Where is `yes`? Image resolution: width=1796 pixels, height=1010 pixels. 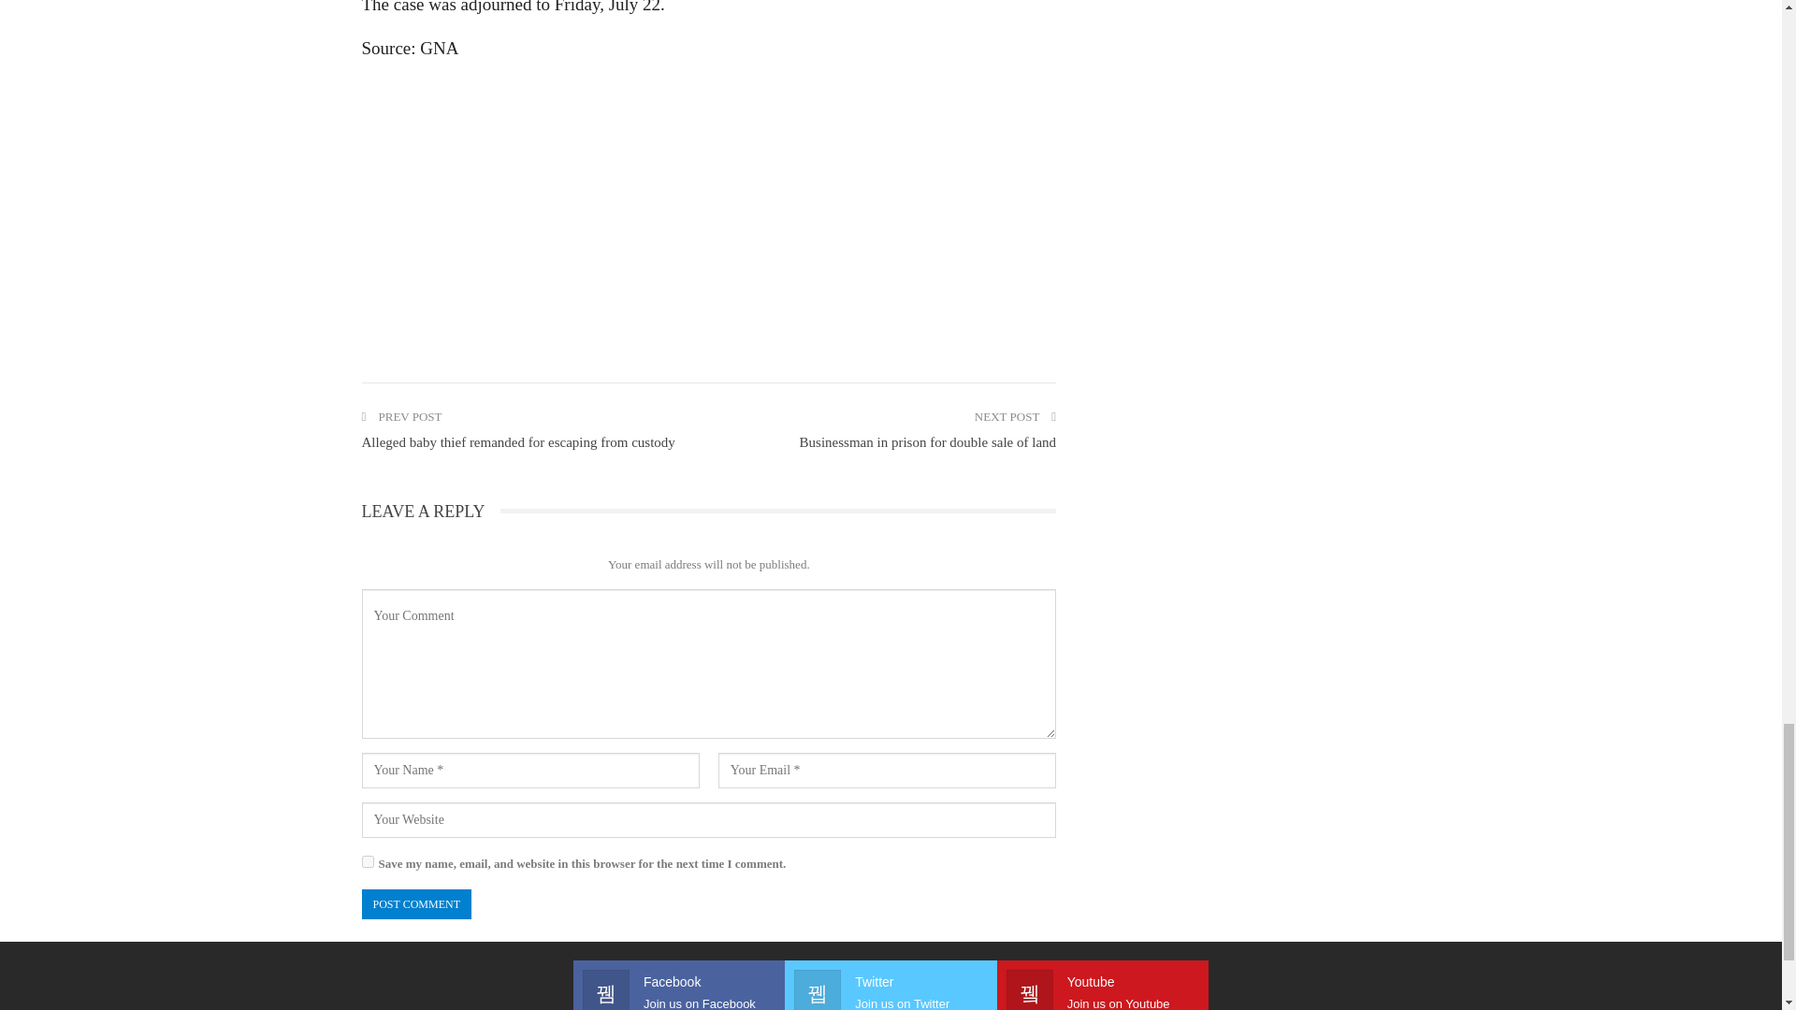
yes is located at coordinates (367, 860).